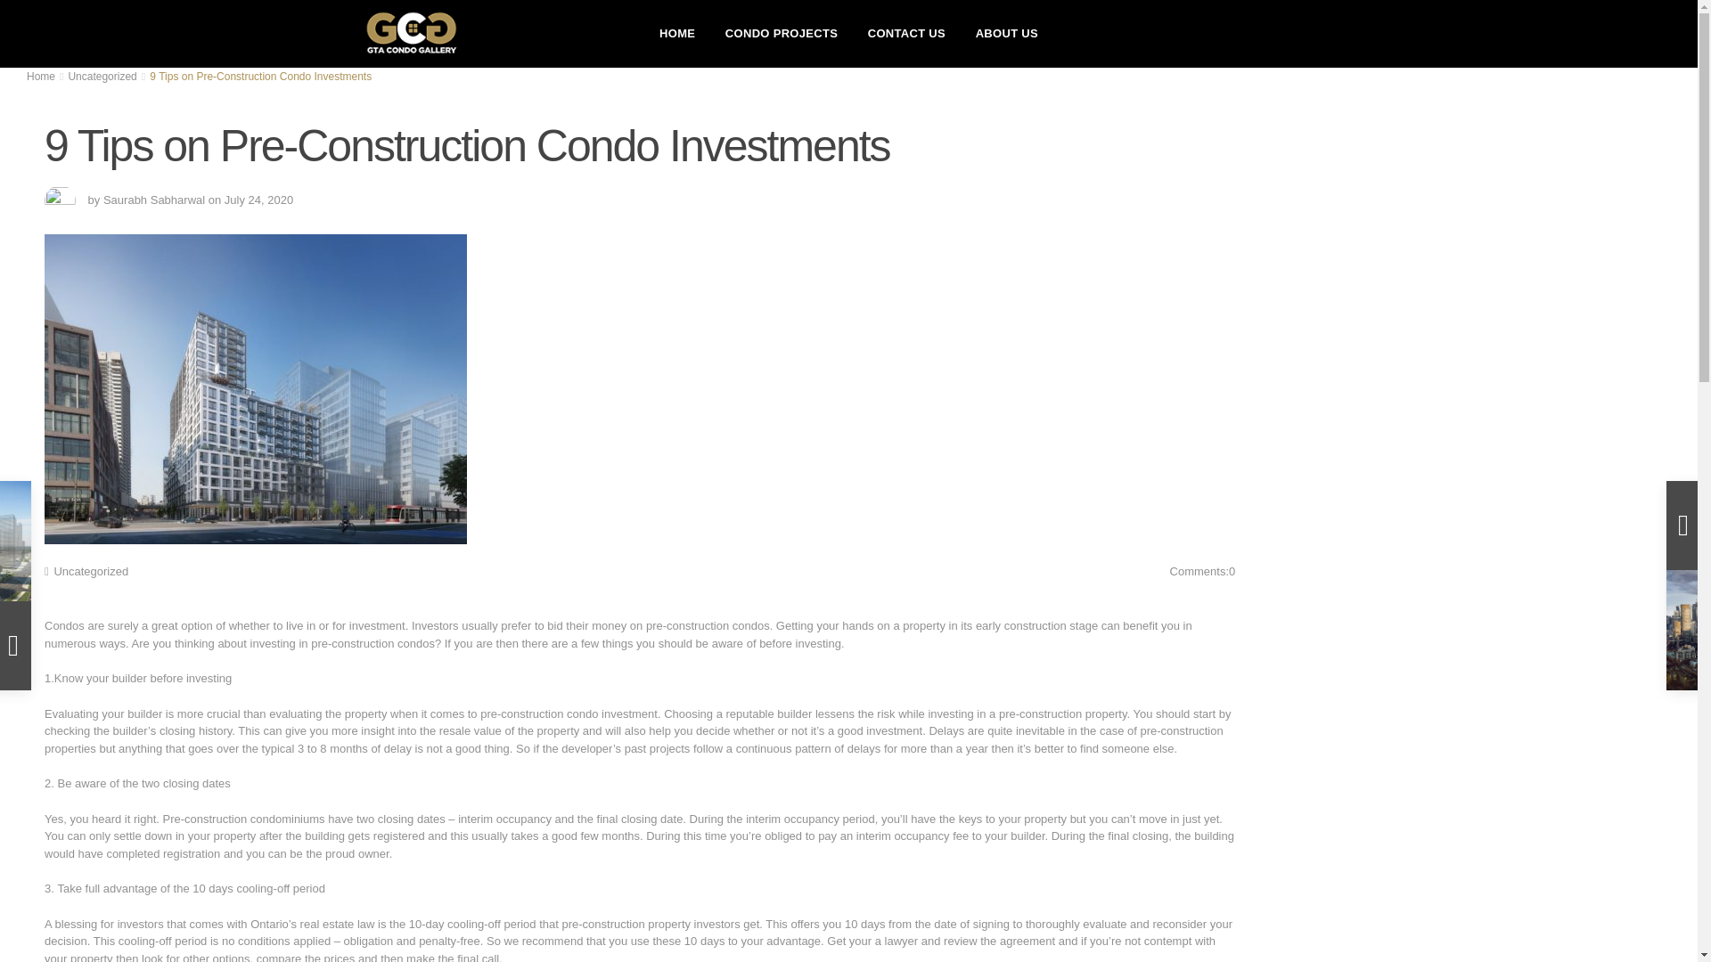  What do you see at coordinates (41, 76) in the screenshot?
I see `Home` at bounding box center [41, 76].